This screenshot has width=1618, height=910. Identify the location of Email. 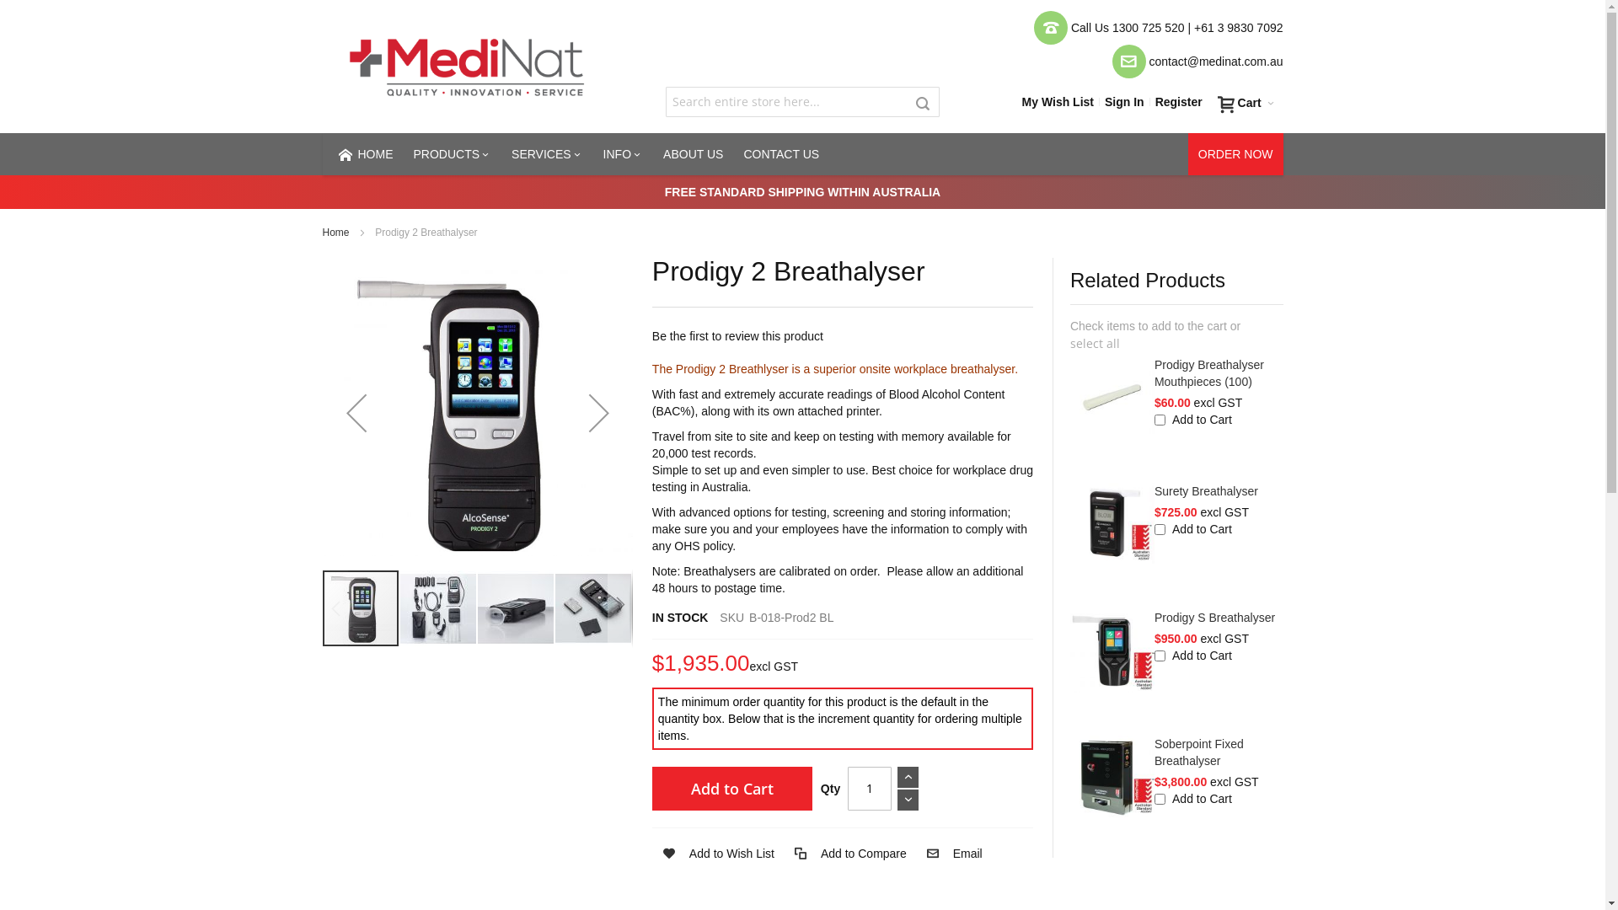
(949, 854).